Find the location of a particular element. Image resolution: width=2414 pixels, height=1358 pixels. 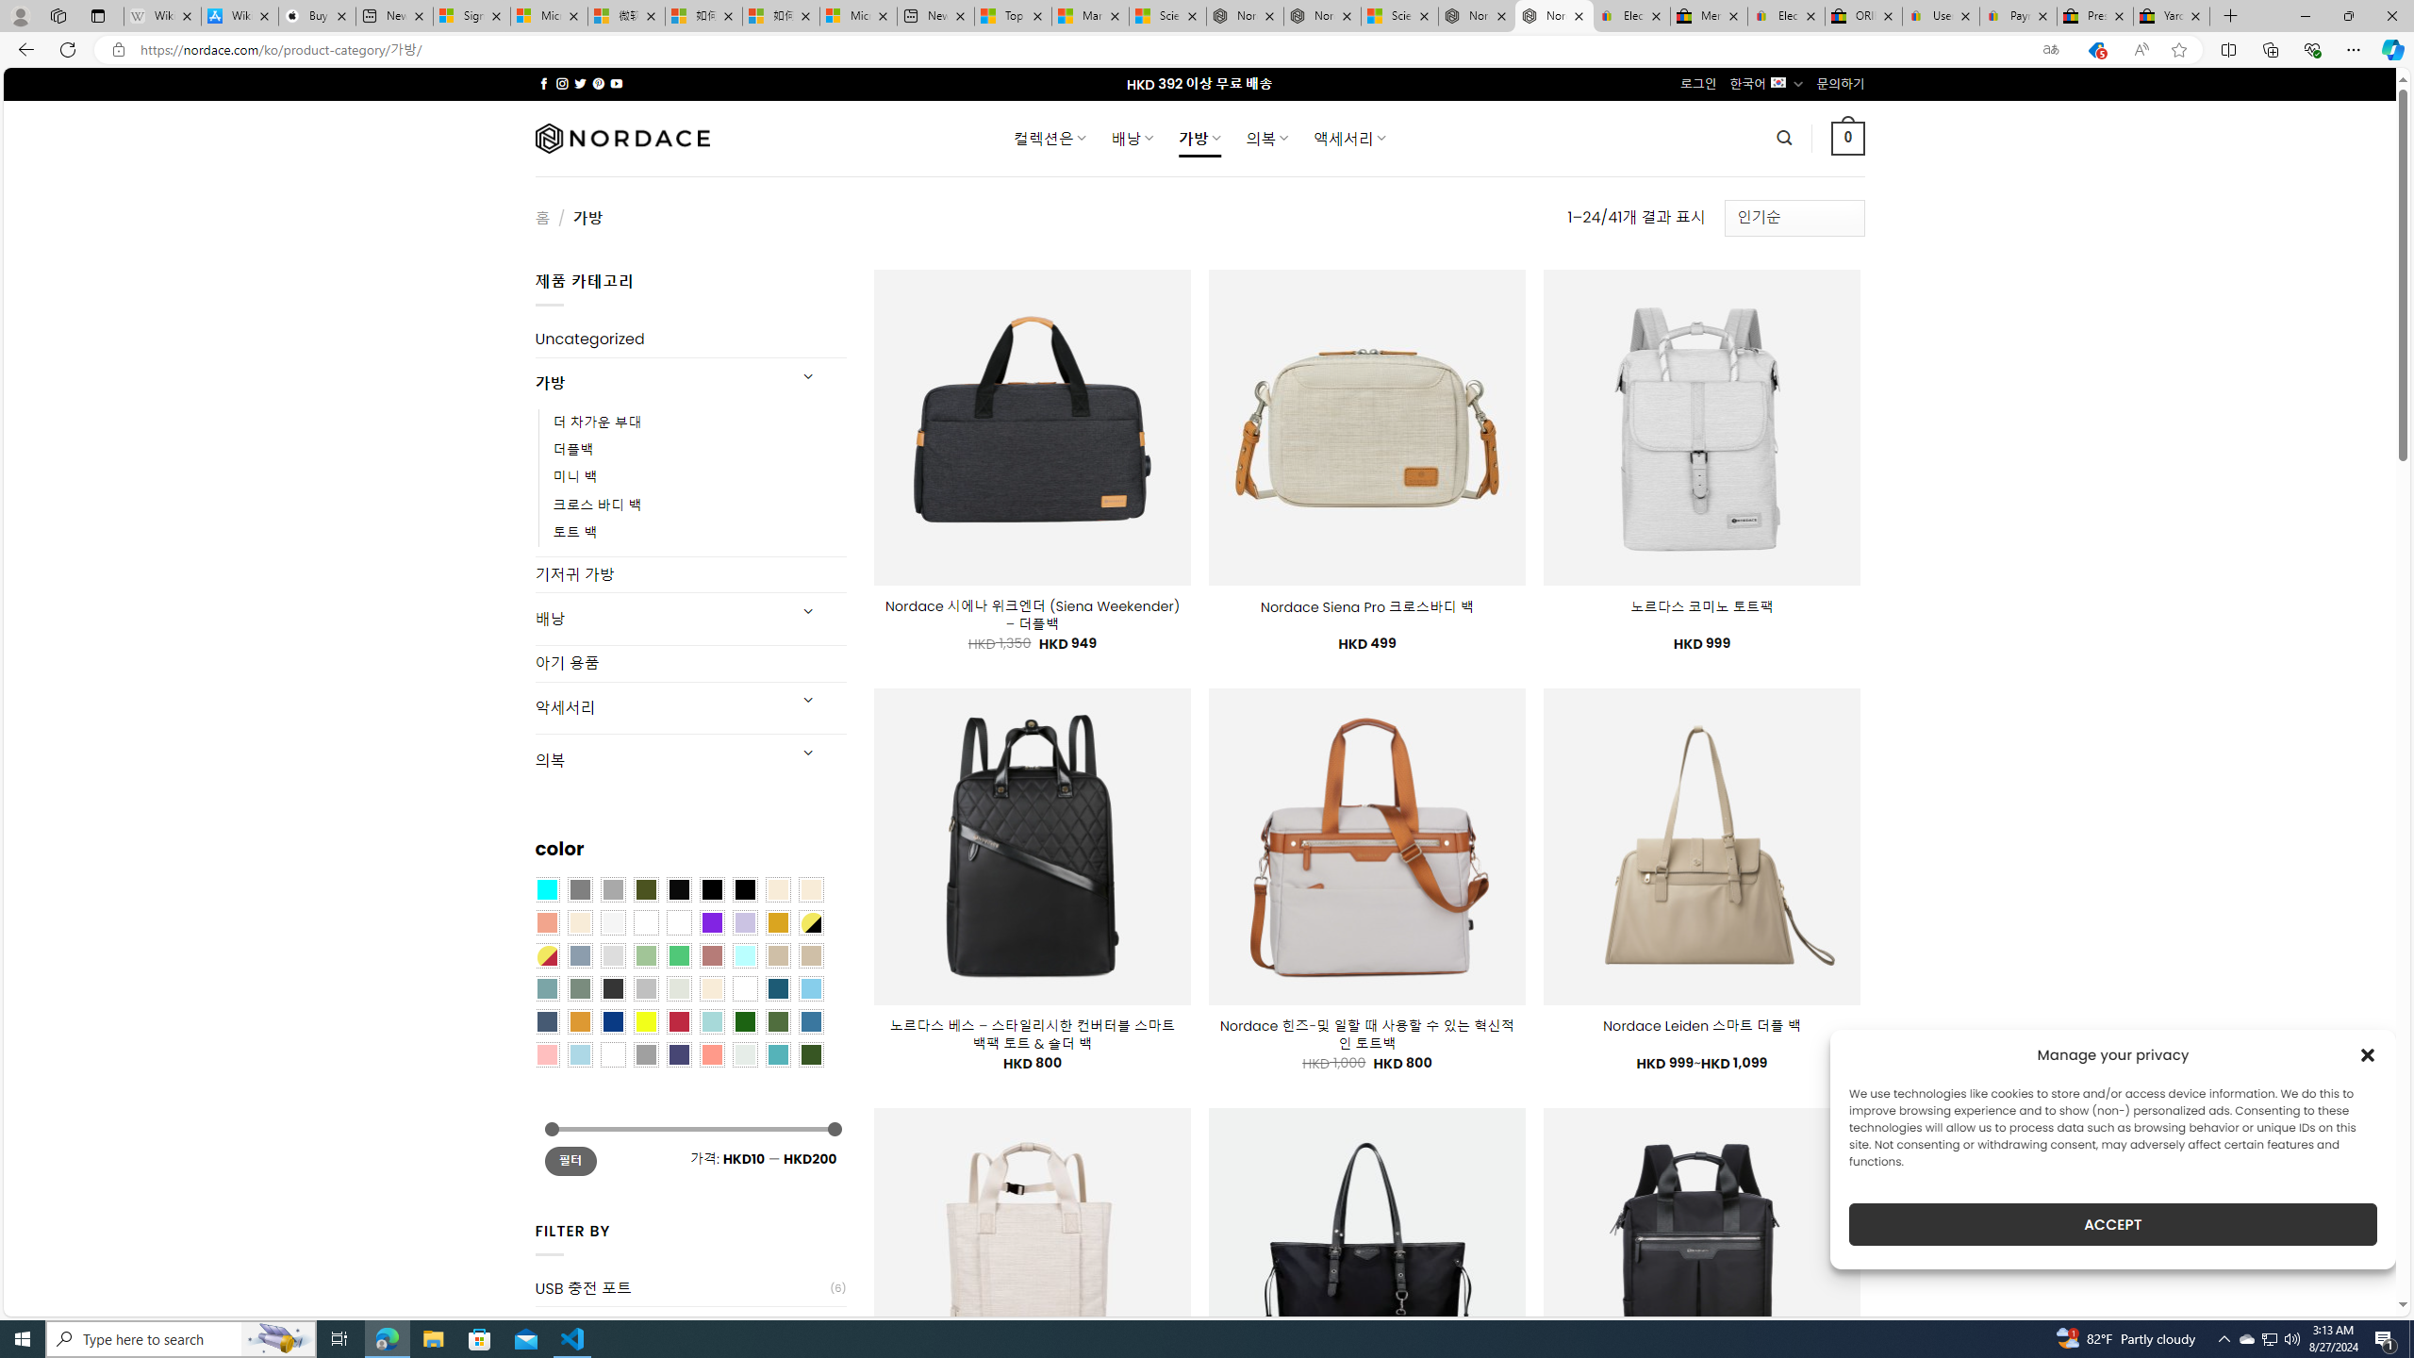

Yard, Garden & Outdoor Living is located at coordinates (2171, 16).